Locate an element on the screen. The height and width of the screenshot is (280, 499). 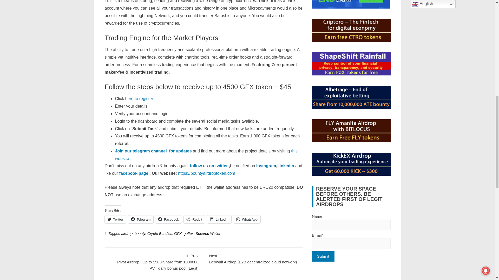
Instagram is located at coordinates (266, 166).